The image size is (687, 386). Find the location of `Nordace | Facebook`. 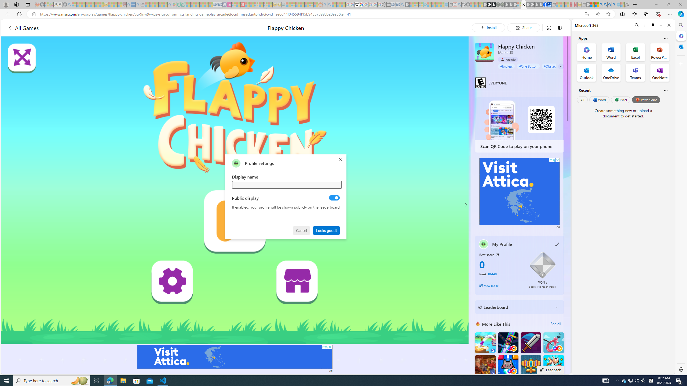

Nordace | Facebook is located at coordinates (545, 5).